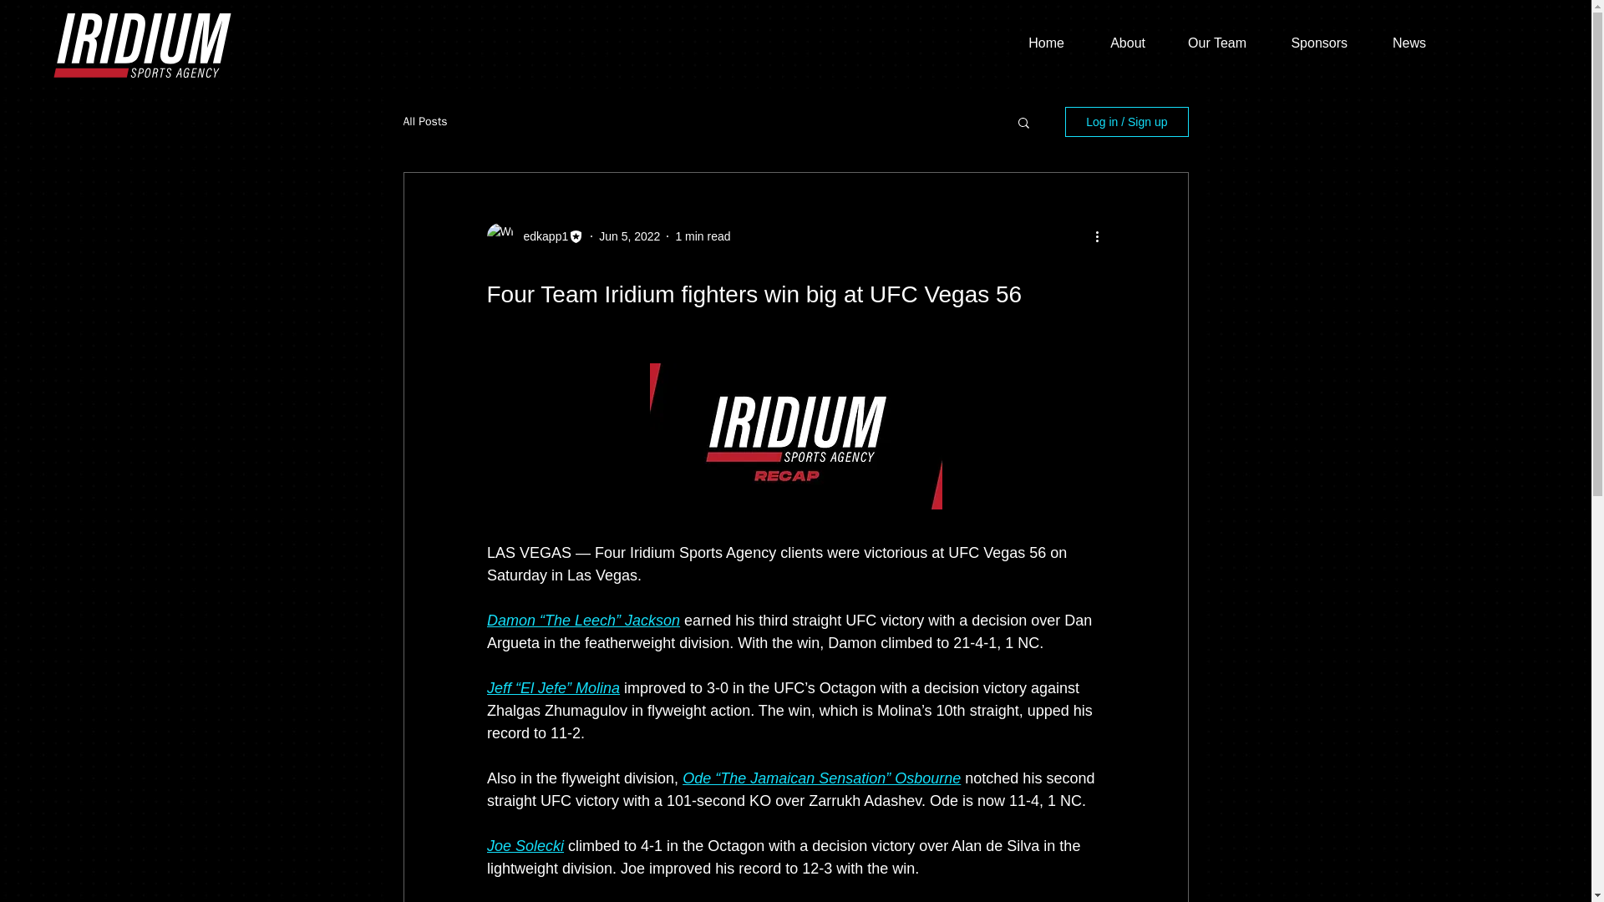 This screenshot has height=902, width=1604. Describe the element at coordinates (1117, 43) in the screenshot. I see `About` at that location.